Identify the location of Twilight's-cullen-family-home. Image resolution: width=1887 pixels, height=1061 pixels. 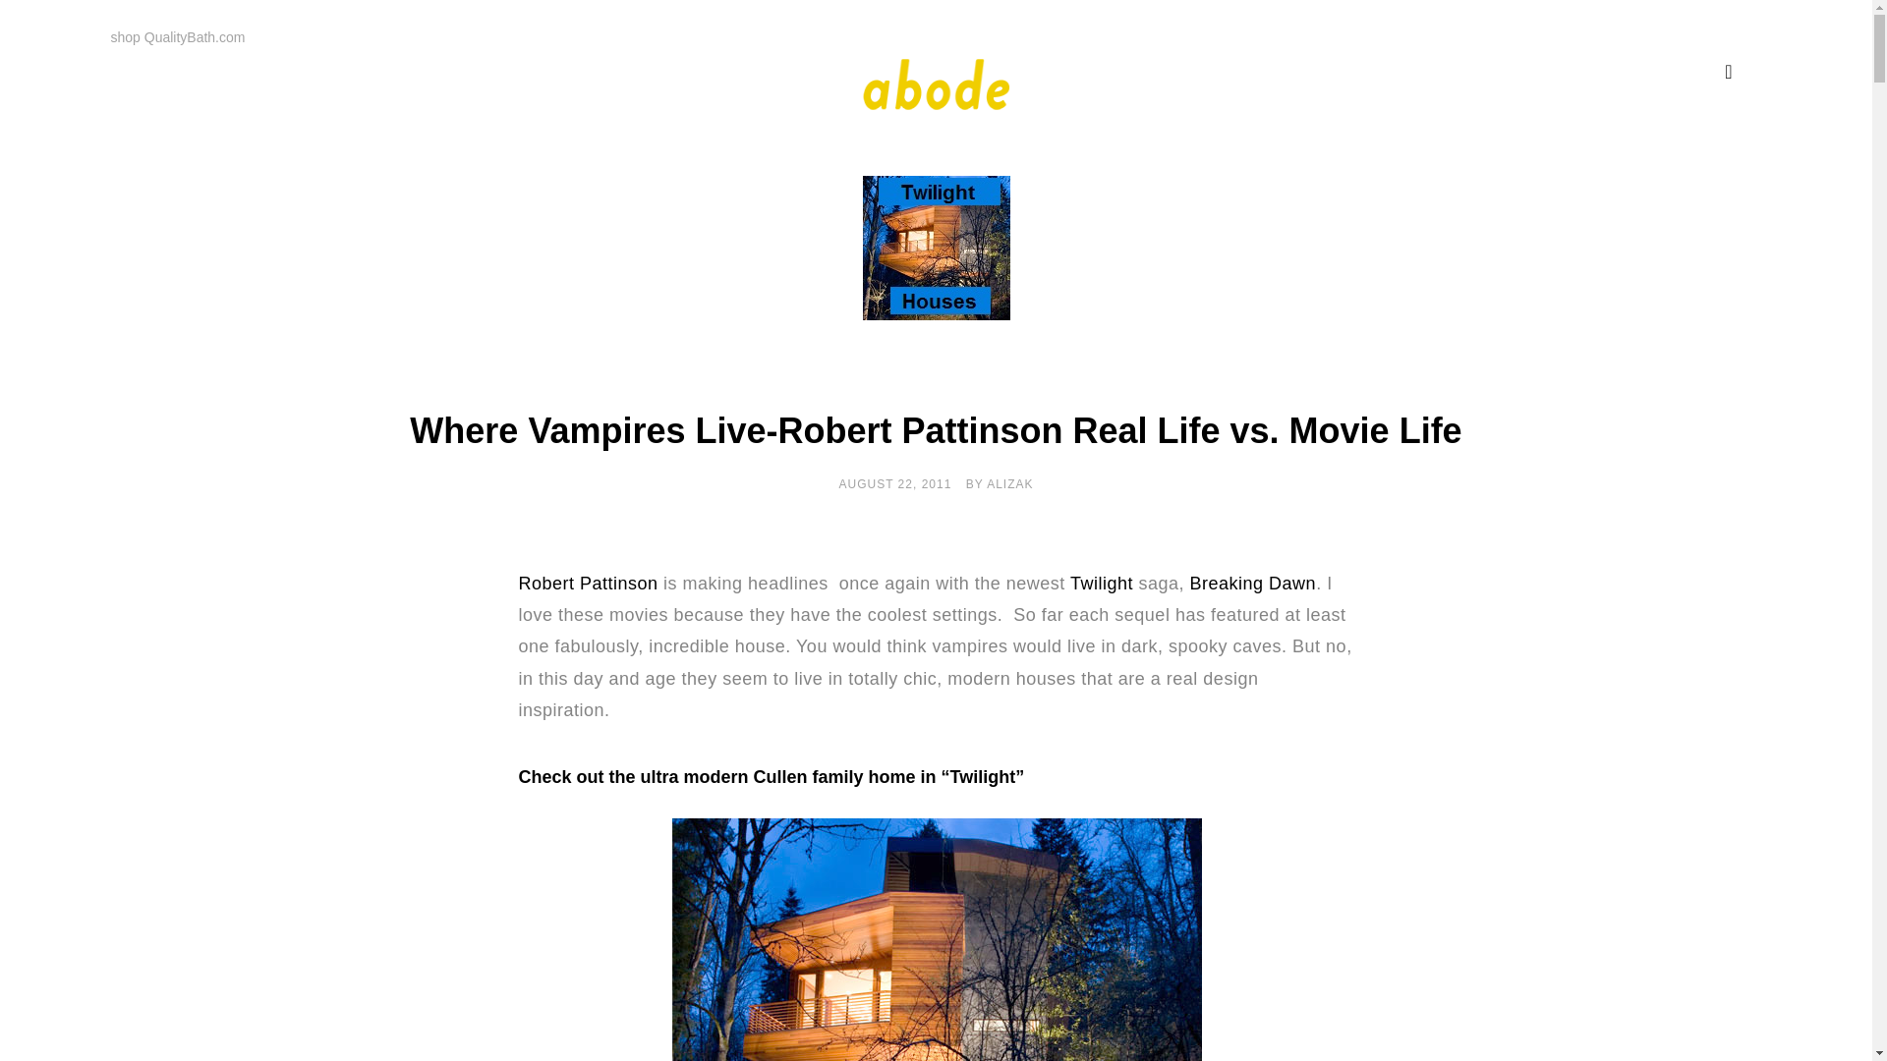
(935, 939).